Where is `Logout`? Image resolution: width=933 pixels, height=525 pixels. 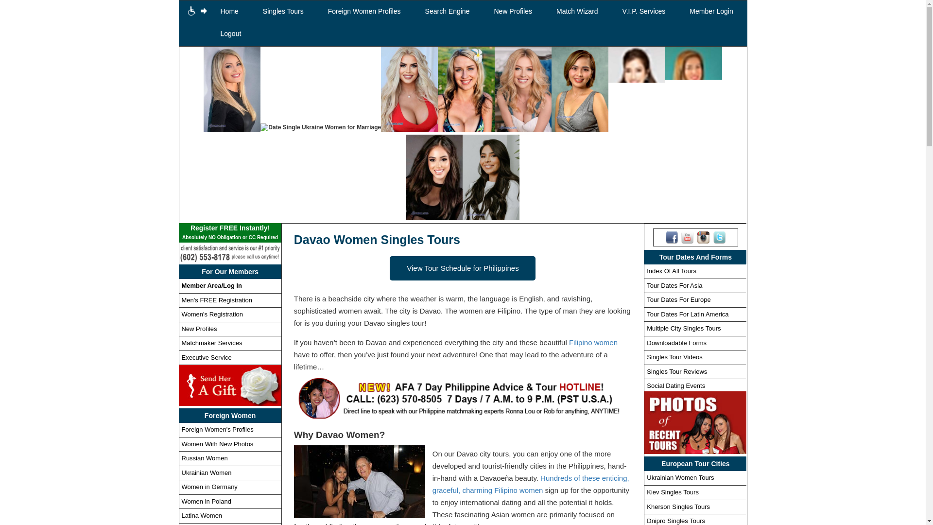
Logout is located at coordinates (230, 34).